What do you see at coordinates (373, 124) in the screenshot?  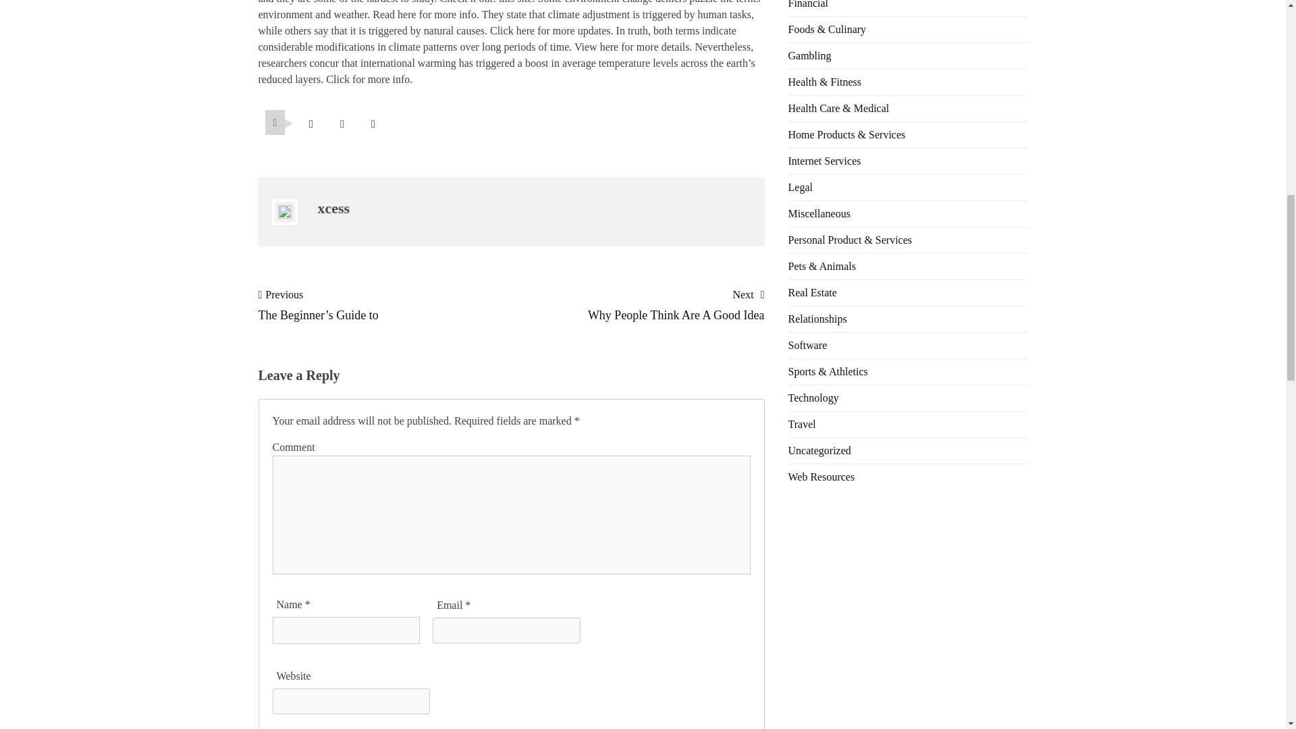 I see `Share on Linkedin` at bounding box center [373, 124].